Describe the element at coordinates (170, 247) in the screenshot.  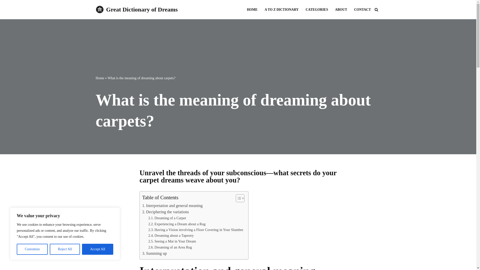
I see `Dreaming of an Area Rug` at that location.